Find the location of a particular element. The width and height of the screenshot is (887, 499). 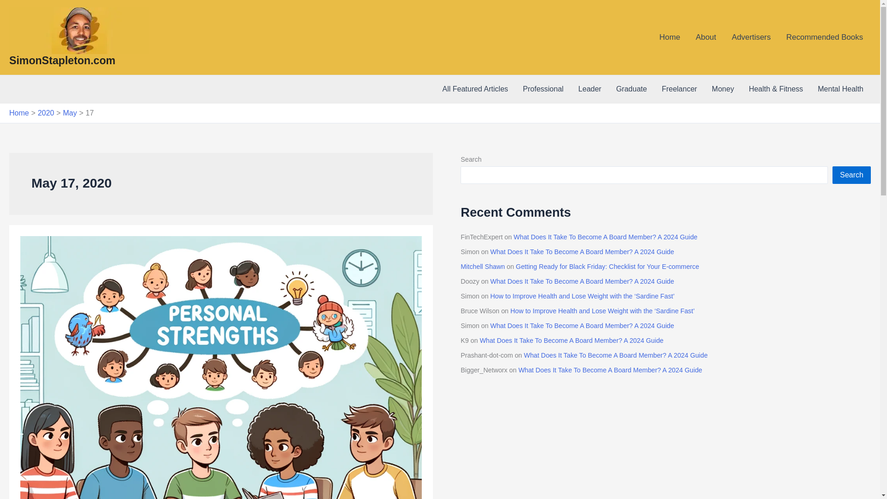

2020 is located at coordinates (46, 113).